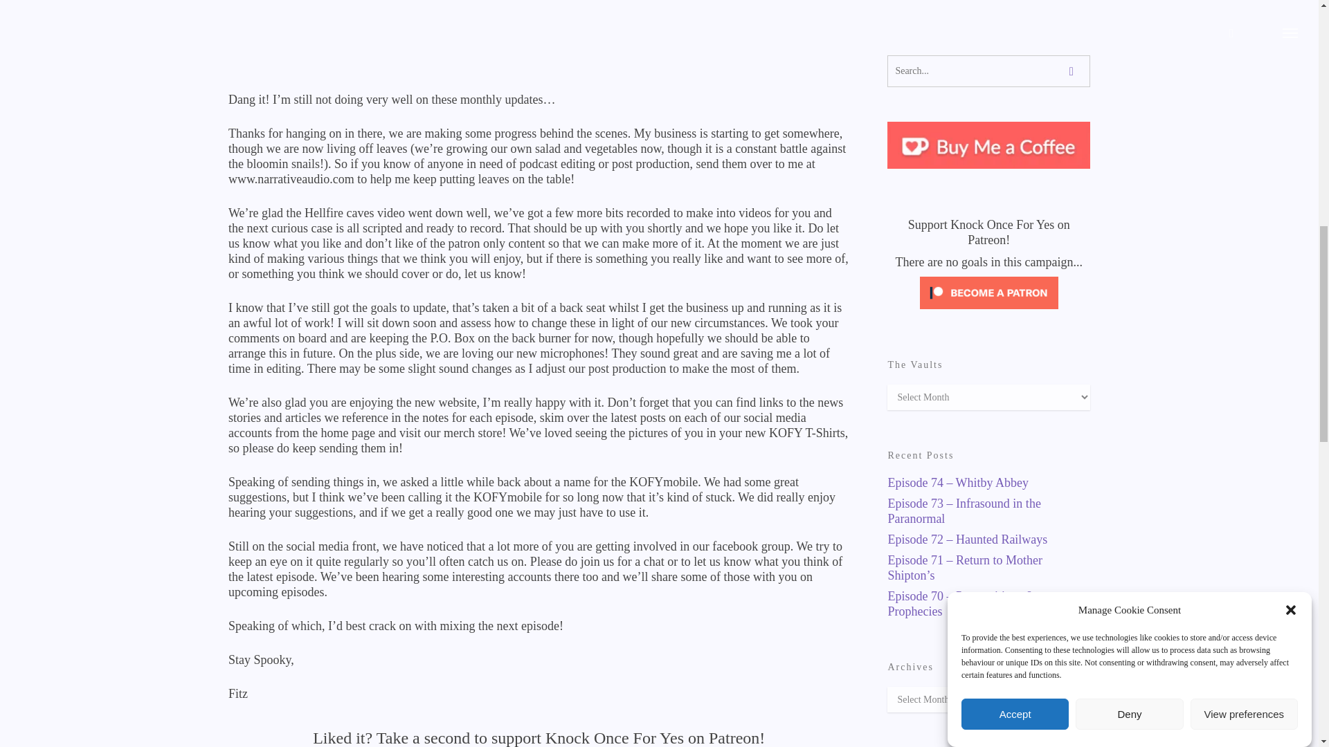 This screenshot has height=747, width=1329. I want to click on Deny, so click(1128, 259).